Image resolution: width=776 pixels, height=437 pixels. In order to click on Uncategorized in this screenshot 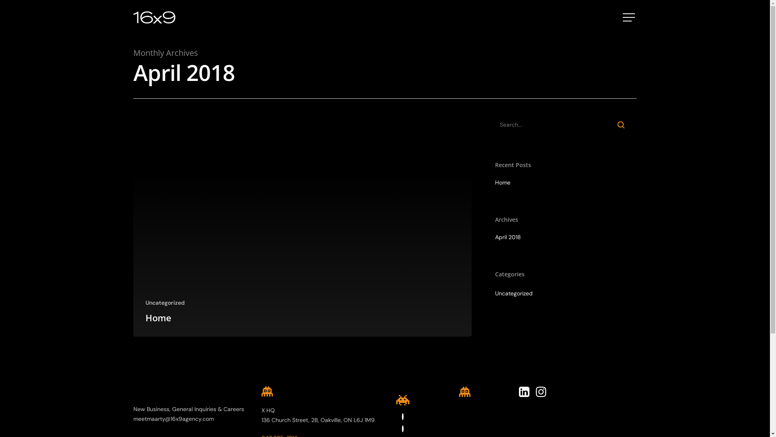, I will do `click(165, 303)`.